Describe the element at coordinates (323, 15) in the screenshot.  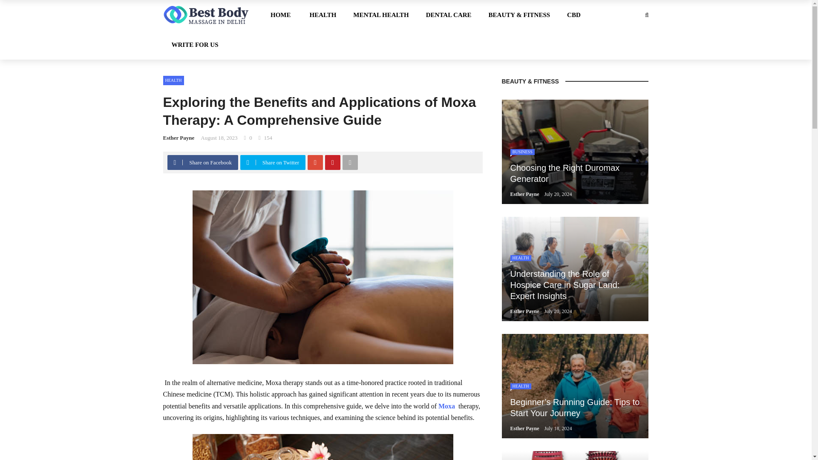
I see `HEALTH` at that location.